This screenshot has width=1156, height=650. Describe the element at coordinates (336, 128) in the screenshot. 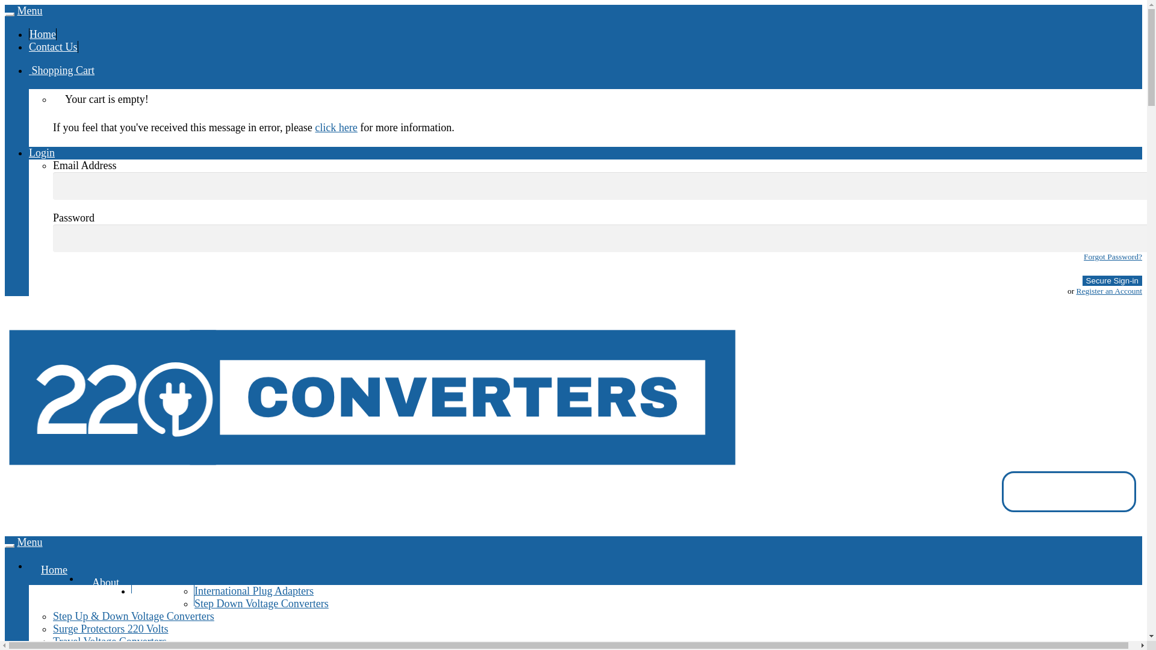

I see `click here` at that location.